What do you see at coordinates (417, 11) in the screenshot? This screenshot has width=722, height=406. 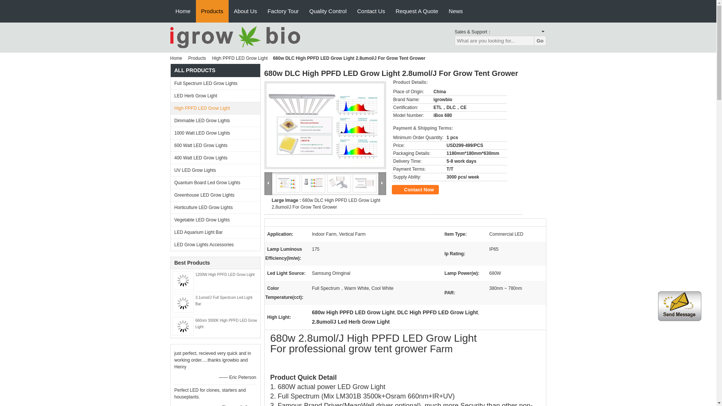 I see `Request A Quote` at bounding box center [417, 11].